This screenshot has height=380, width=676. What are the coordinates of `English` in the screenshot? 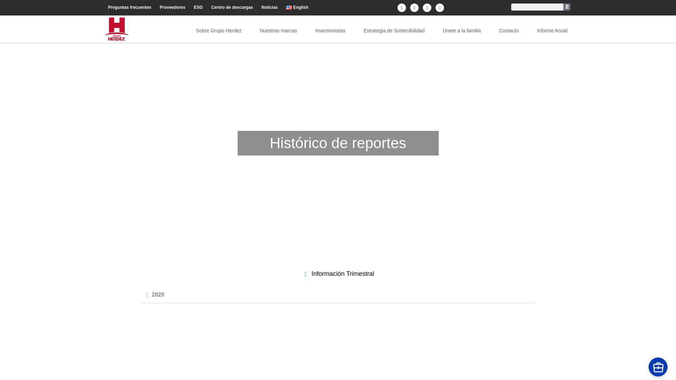 It's located at (297, 7).